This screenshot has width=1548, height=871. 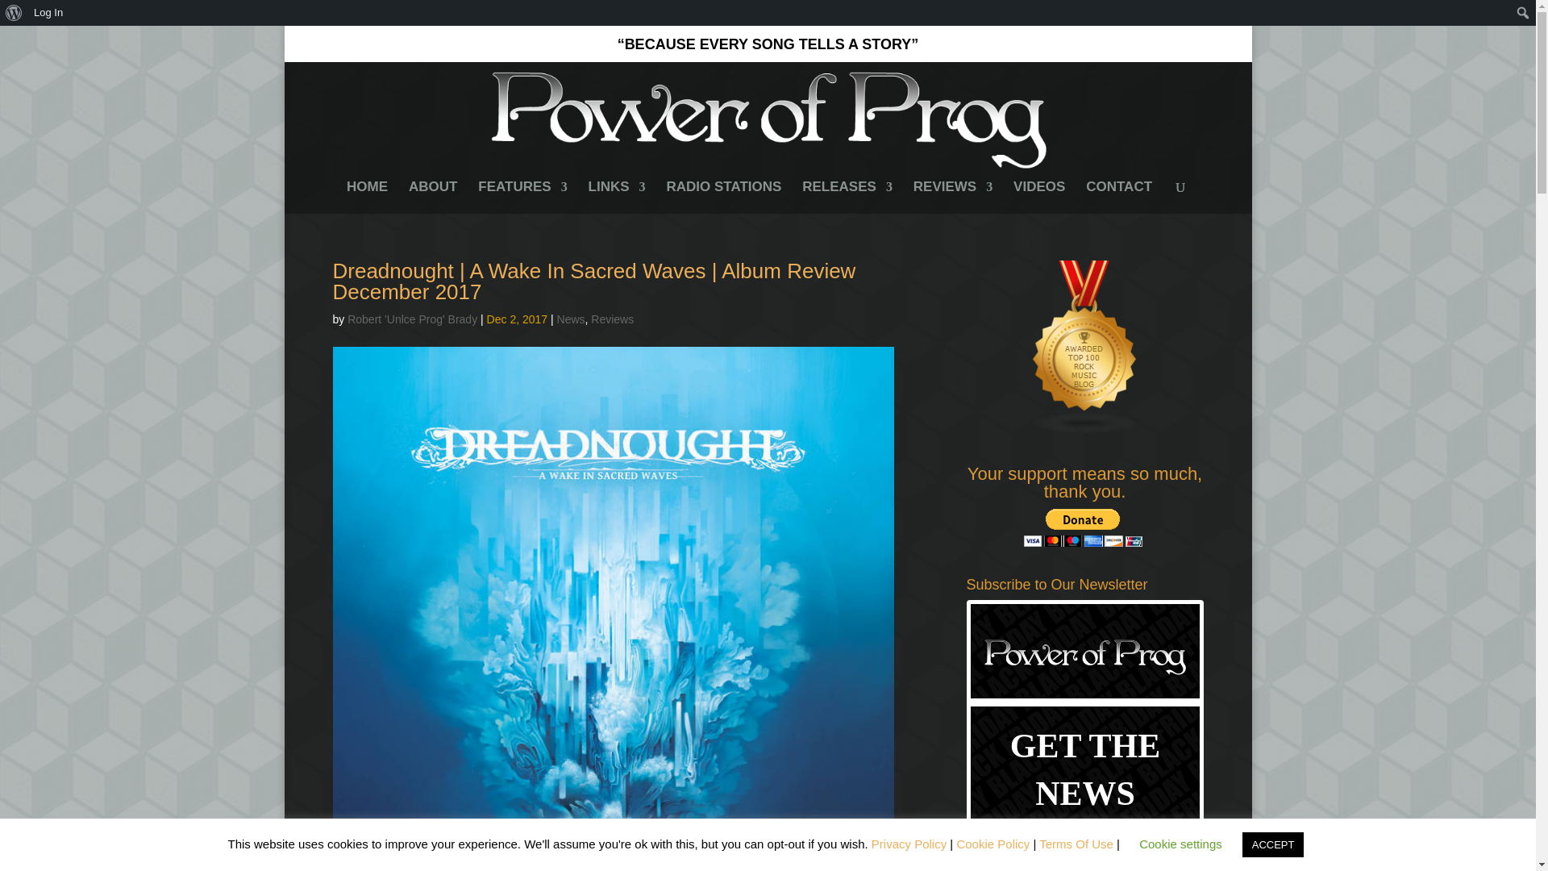 I want to click on REVIEWS, so click(x=952, y=197).